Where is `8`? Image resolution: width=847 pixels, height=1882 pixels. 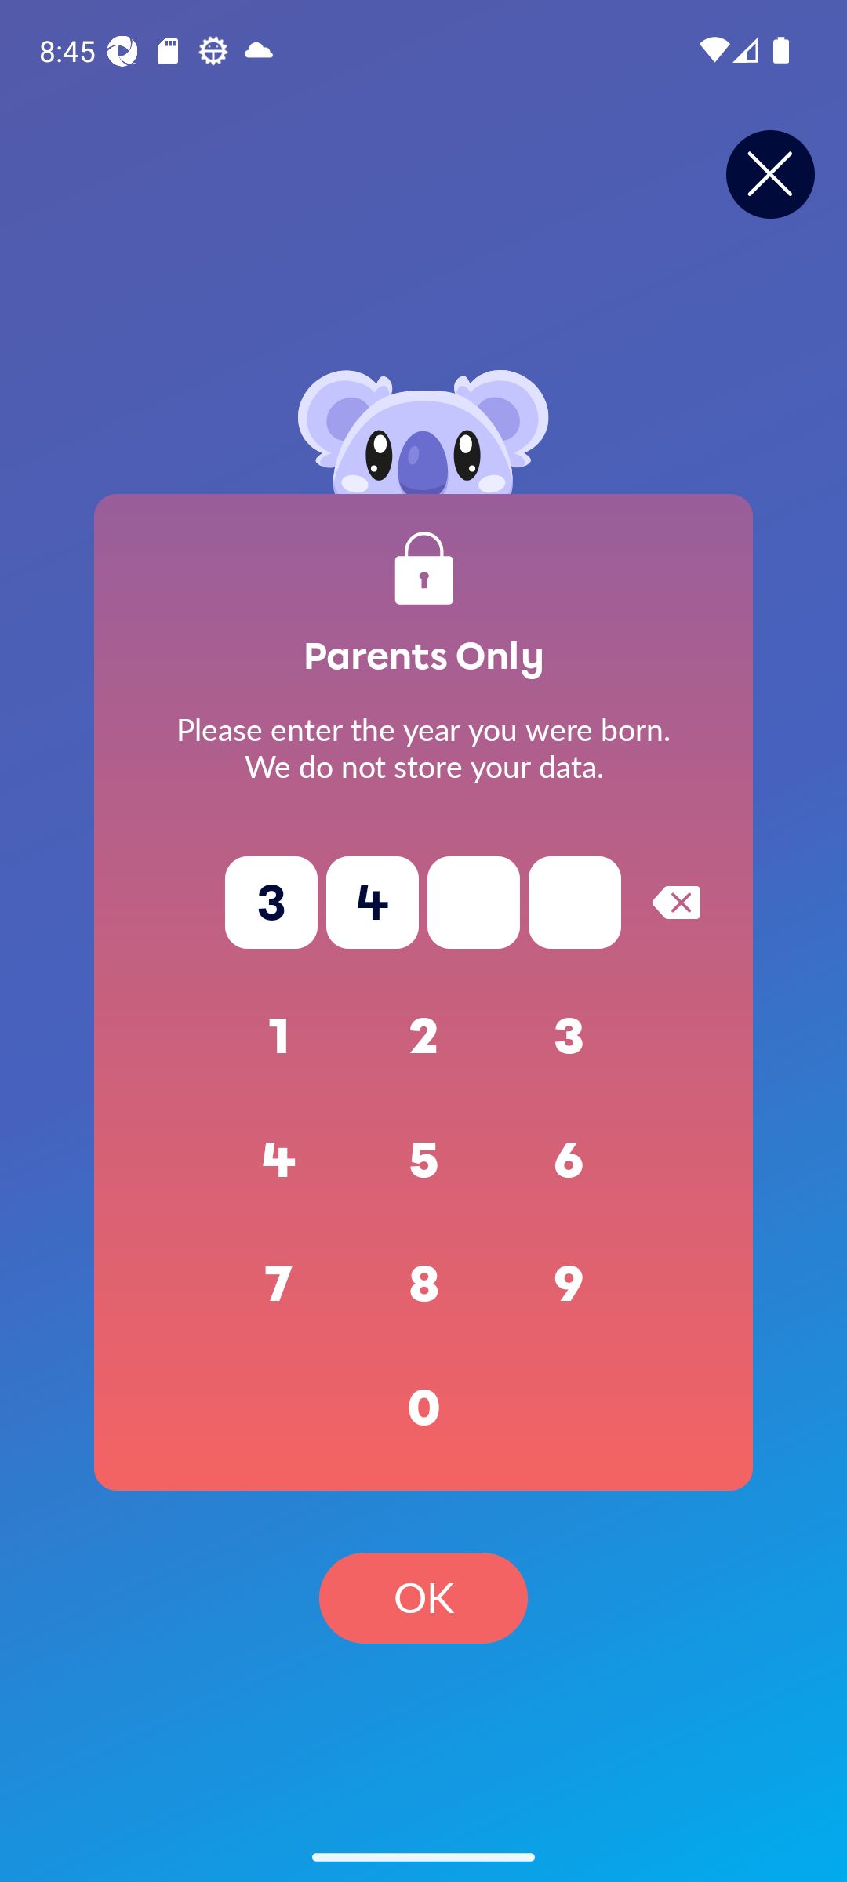 8 is located at coordinates (423, 1284).